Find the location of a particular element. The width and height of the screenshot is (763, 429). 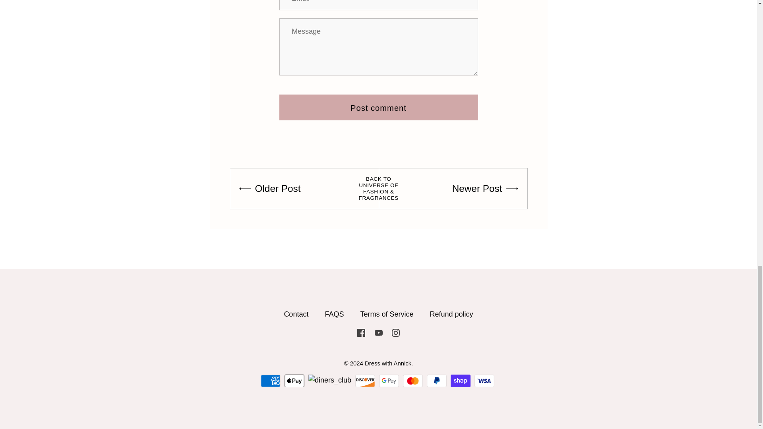

Youtube is located at coordinates (378, 332).